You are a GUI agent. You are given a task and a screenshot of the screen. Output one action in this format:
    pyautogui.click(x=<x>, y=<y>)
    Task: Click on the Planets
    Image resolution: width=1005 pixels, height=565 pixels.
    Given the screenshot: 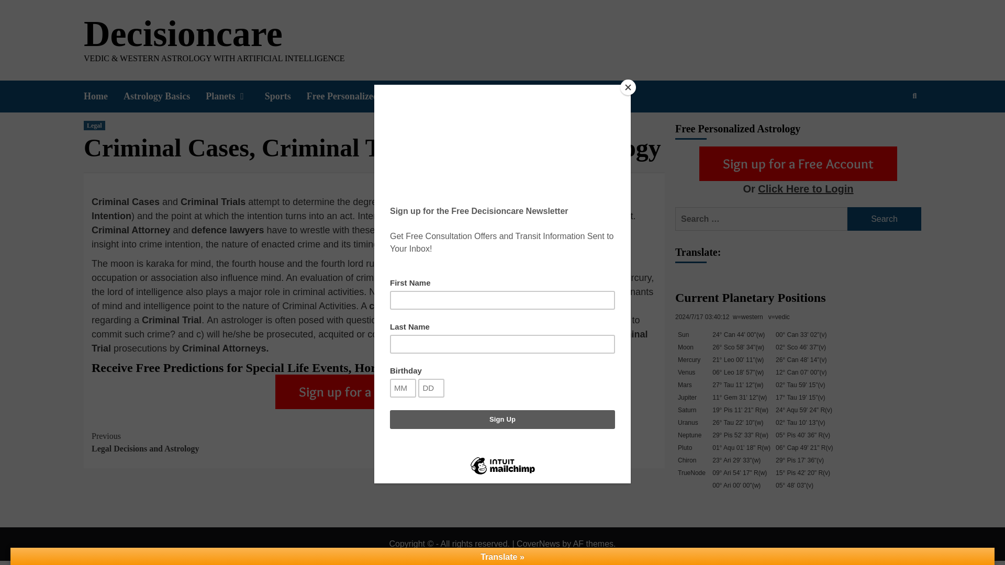 What is the action you would take?
    pyautogui.click(x=164, y=96)
    